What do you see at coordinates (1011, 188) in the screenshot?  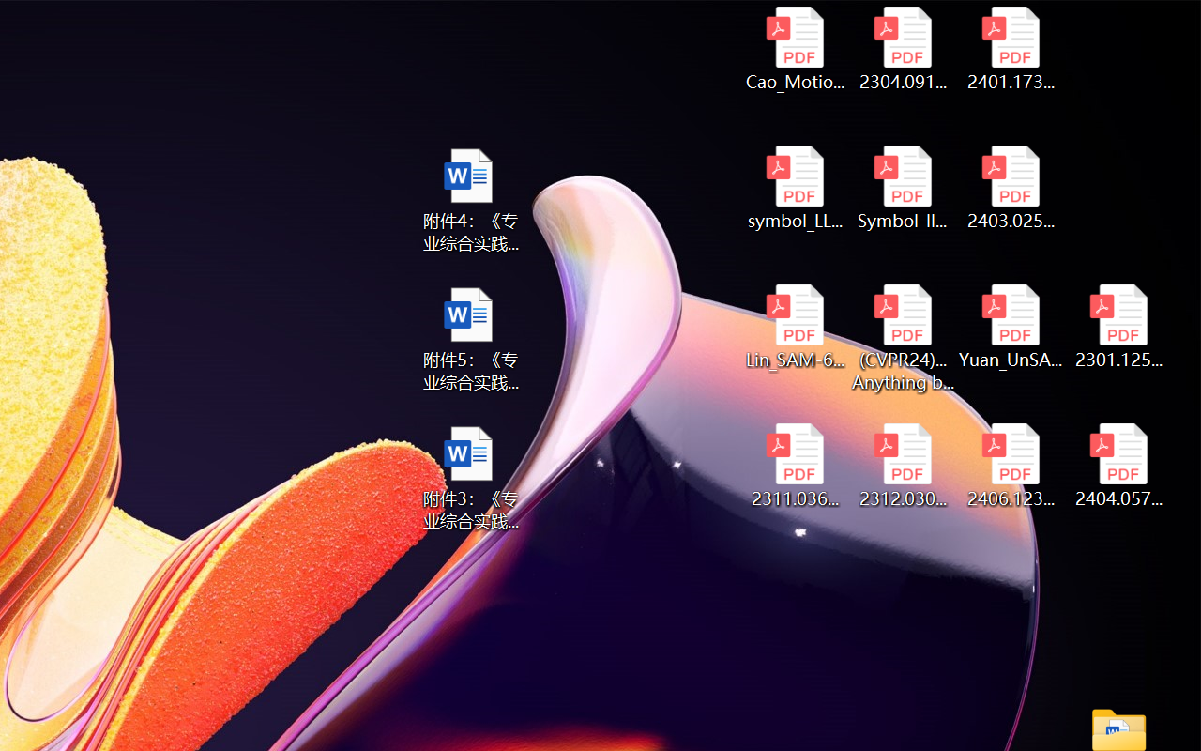 I see `2403.02502v1.pdf` at bounding box center [1011, 188].